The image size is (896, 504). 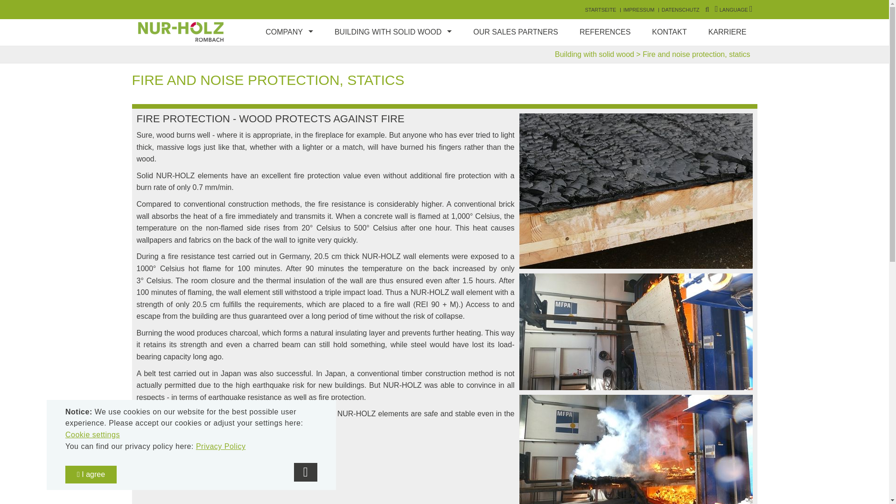 What do you see at coordinates (605, 32) in the screenshot?
I see `REFERENCES` at bounding box center [605, 32].